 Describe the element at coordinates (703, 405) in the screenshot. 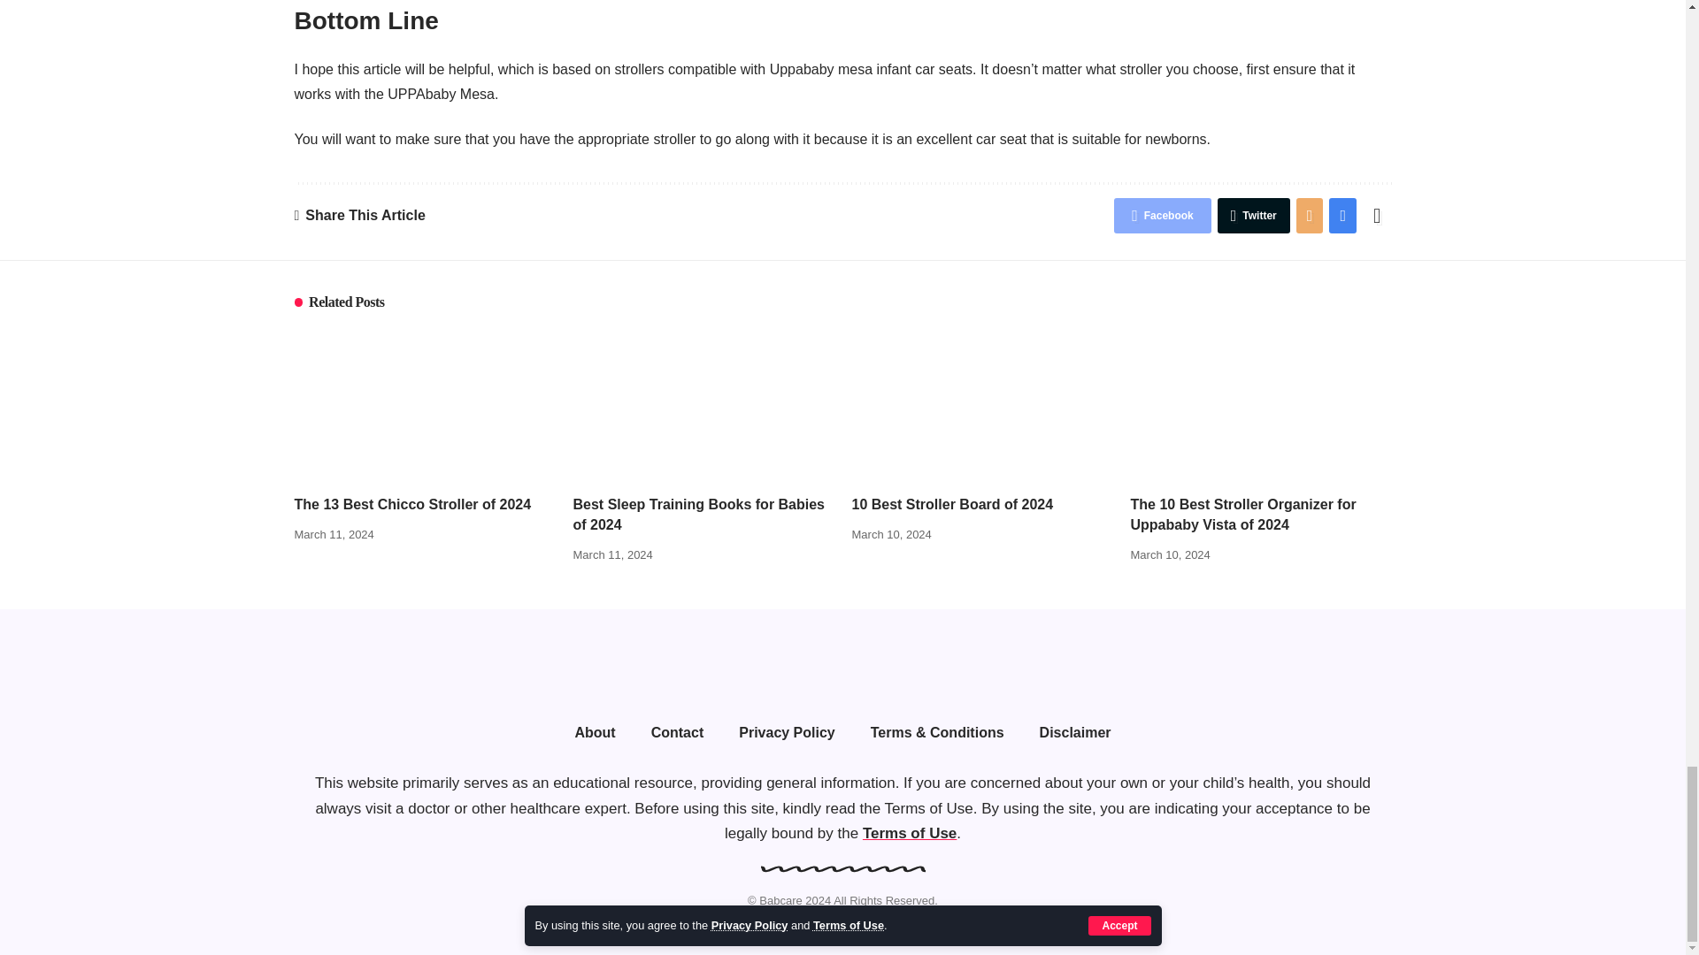

I see `Best Sleep Training Books for Babies of 2024` at that location.